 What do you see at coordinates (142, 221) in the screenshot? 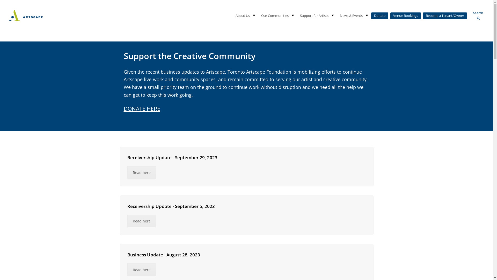
I see `Read here` at bounding box center [142, 221].